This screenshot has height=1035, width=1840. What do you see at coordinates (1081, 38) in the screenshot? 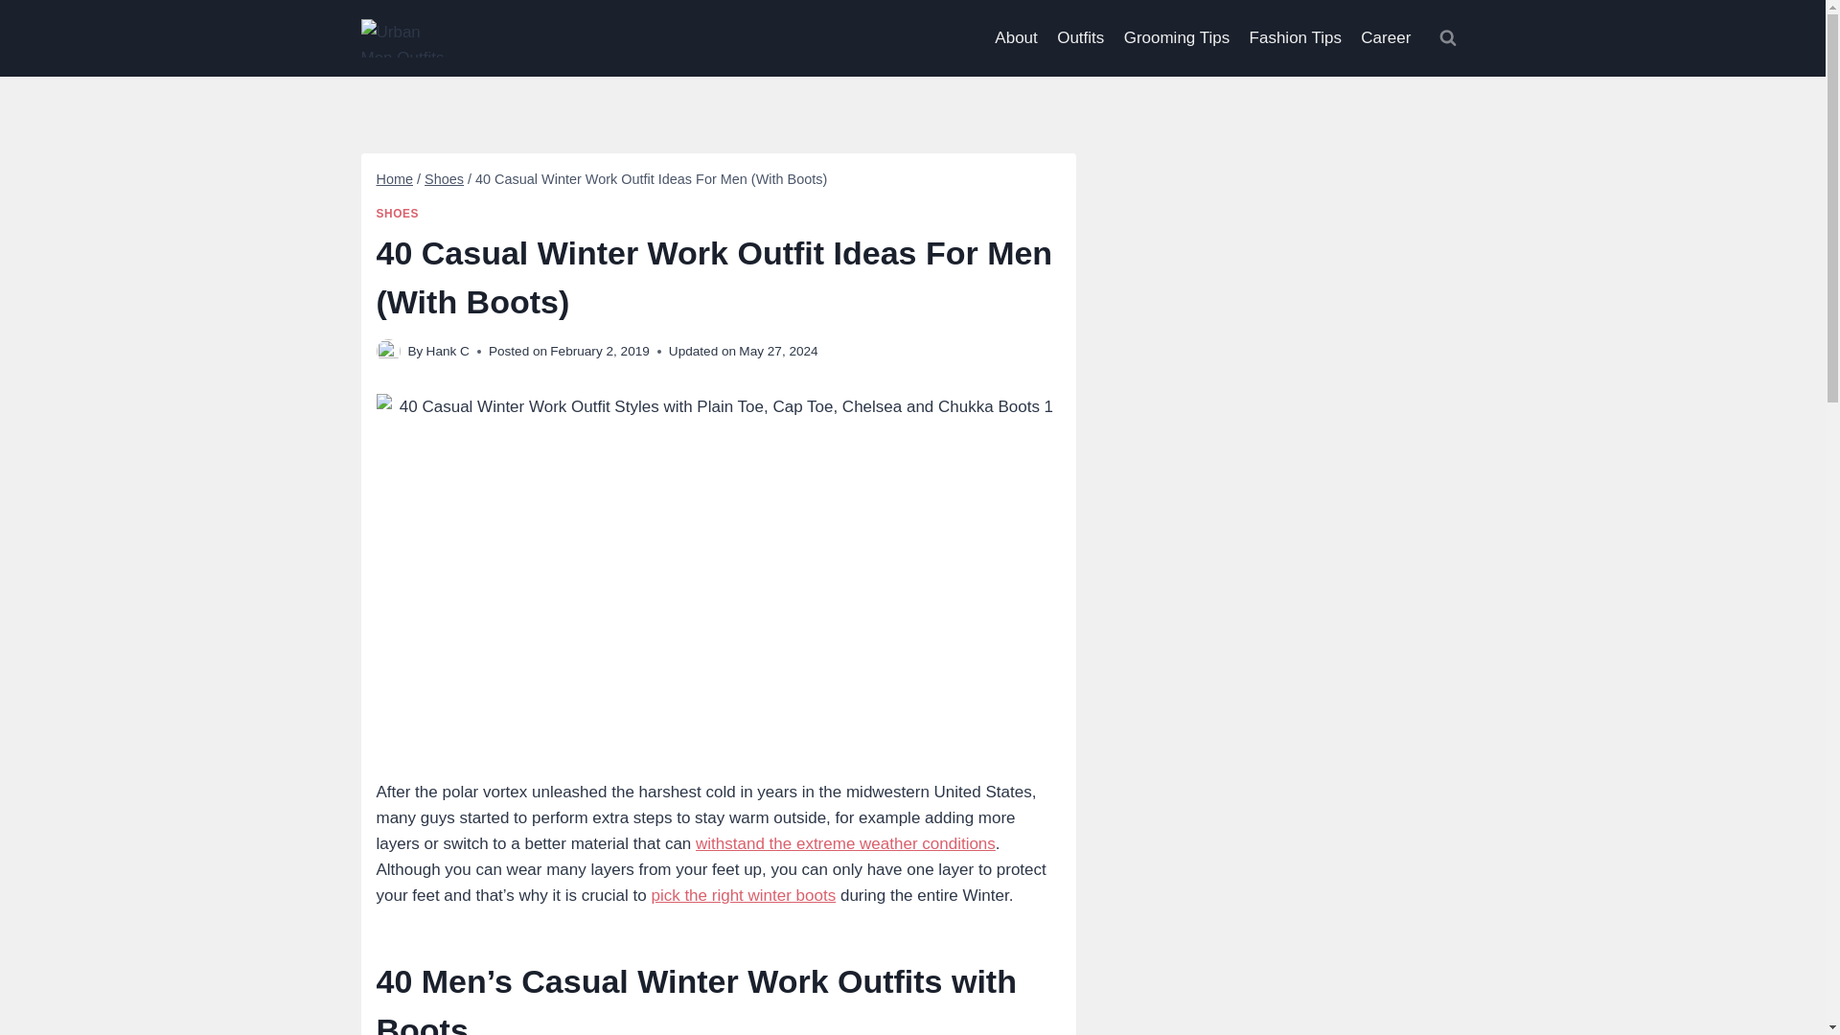
I see `Outfits` at bounding box center [1081, 38].